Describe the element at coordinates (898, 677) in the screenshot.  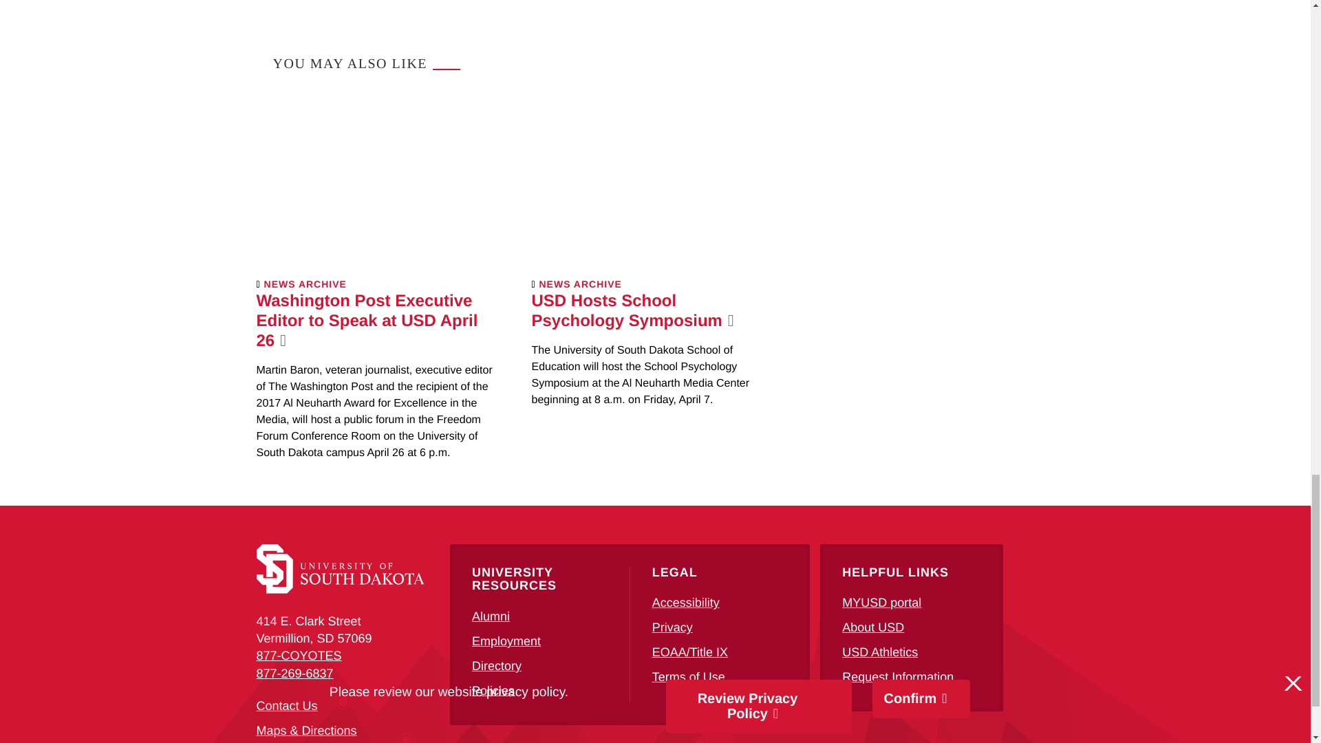
I see `Request Information` at that location.